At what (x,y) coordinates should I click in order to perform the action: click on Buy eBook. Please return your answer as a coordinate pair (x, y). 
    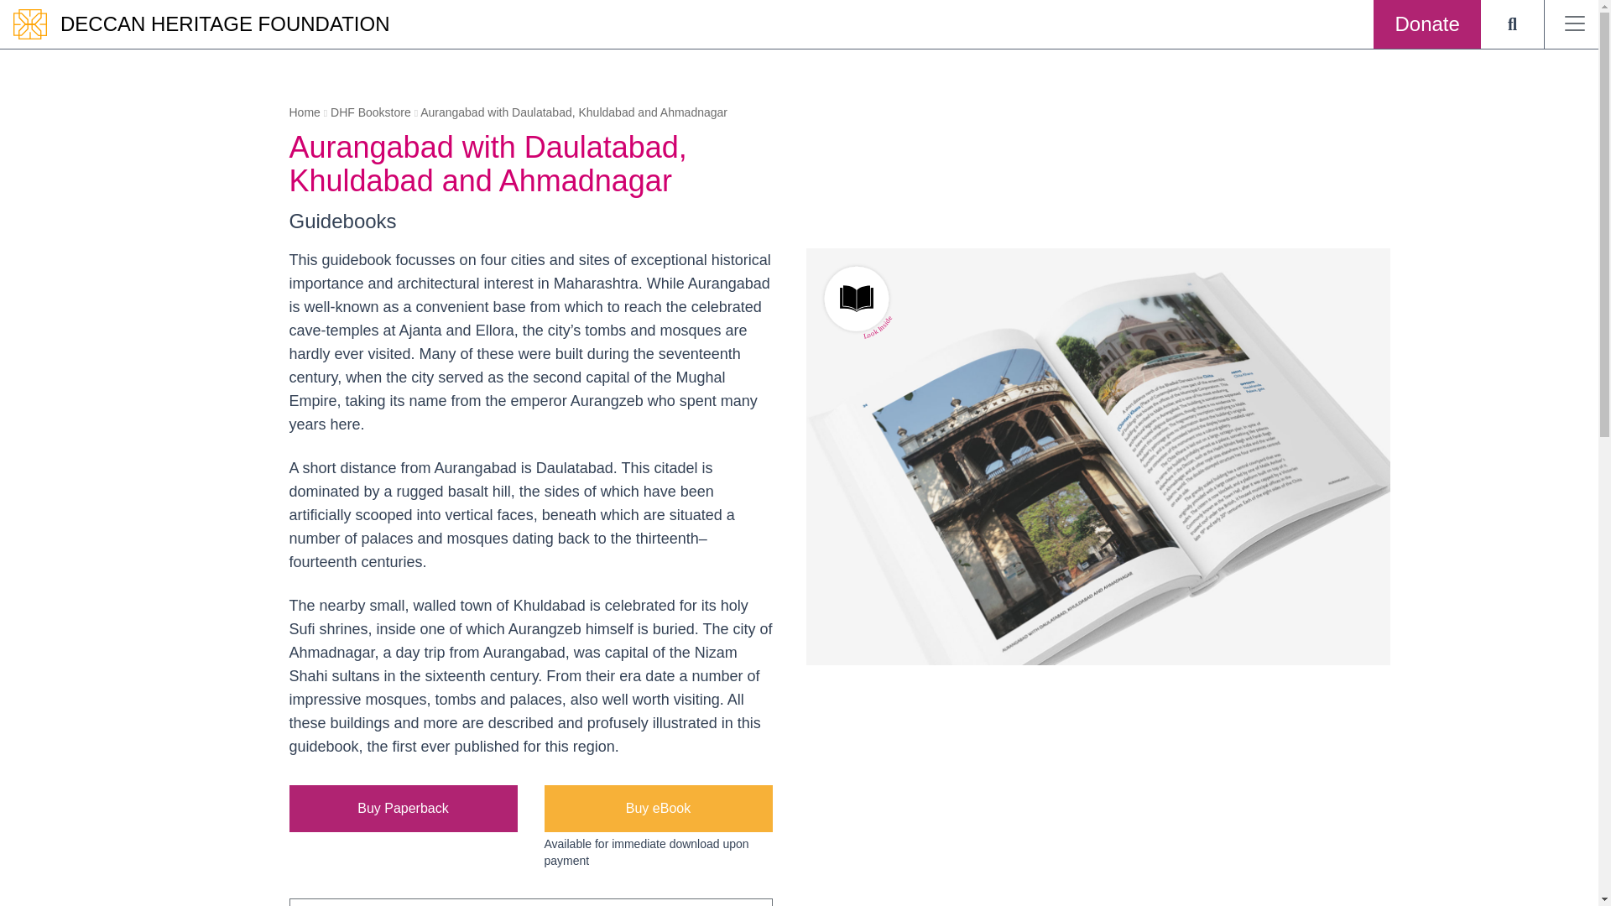
    Looking at the image, I should click on (658, 809).